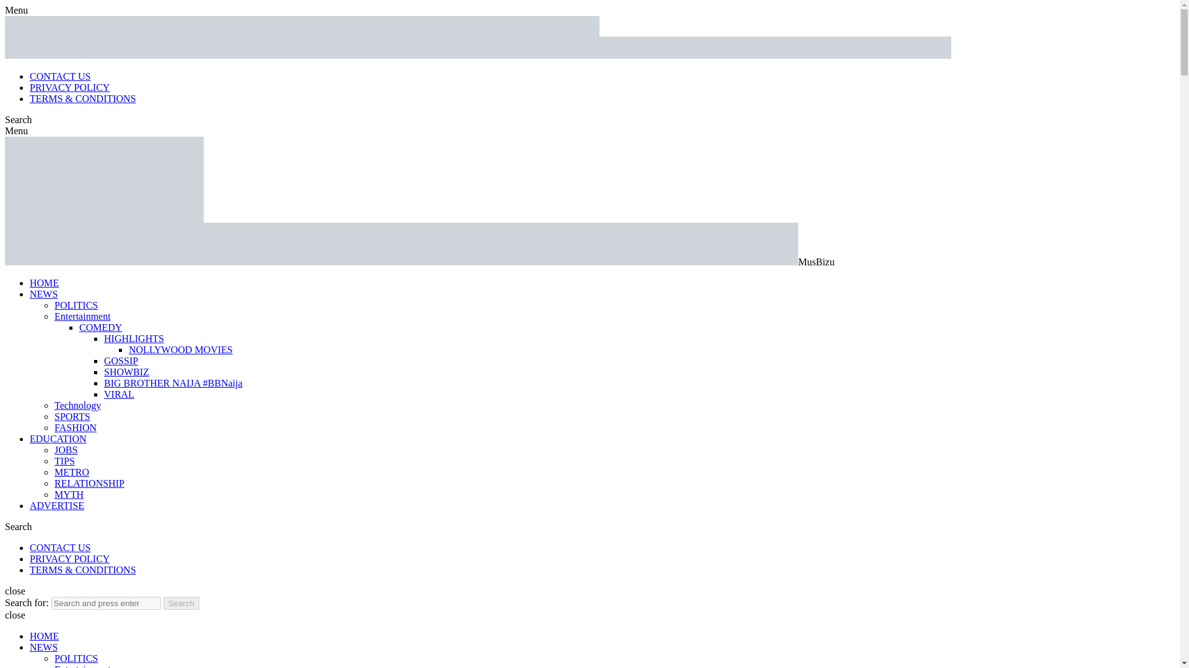 Image resolution: width=1189 pixels, height=668 pixels. Describe the element at coordinates (43, 647) in the screenshot. I see `NEWS` at that location.